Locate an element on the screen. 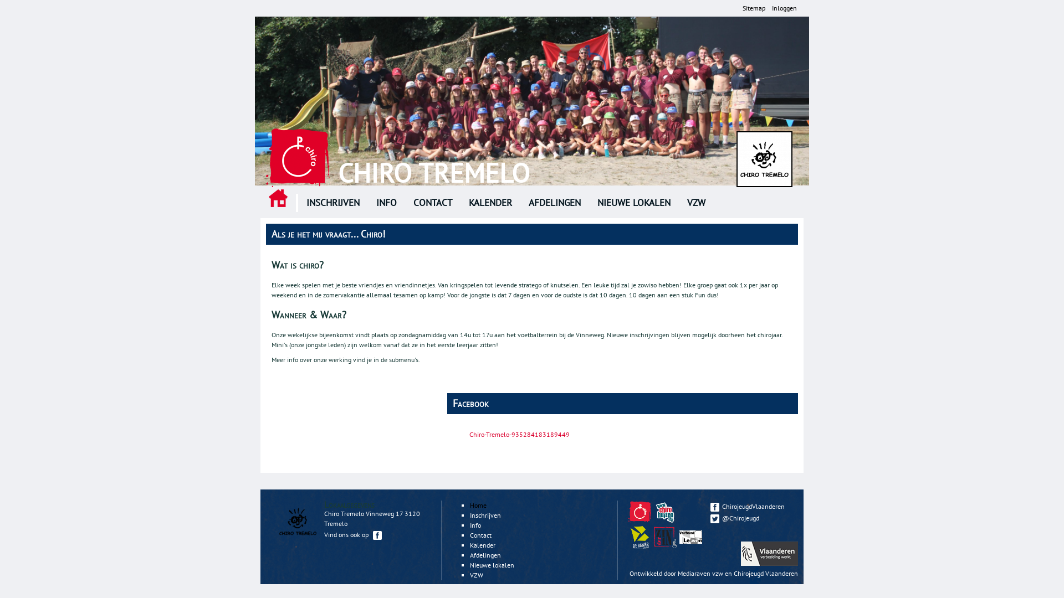  Home is located at coordinates (765, 159).